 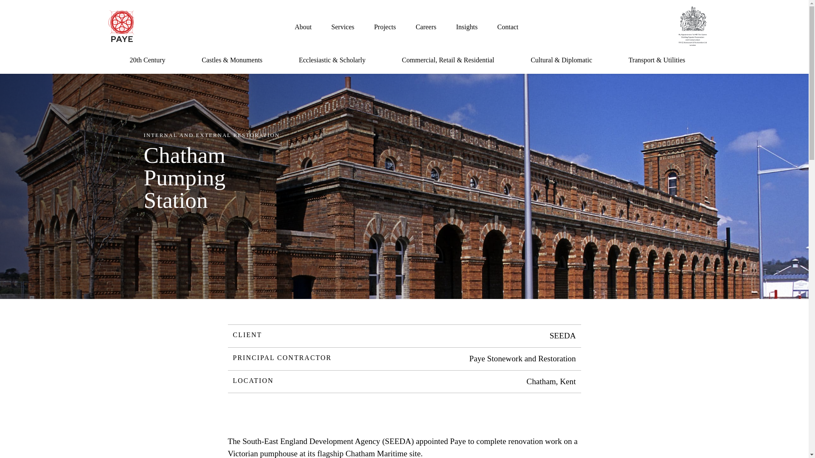 What do you see at coordinates (303, 27) in the screenshot?
I see `About` at bounding box center [303, 27].